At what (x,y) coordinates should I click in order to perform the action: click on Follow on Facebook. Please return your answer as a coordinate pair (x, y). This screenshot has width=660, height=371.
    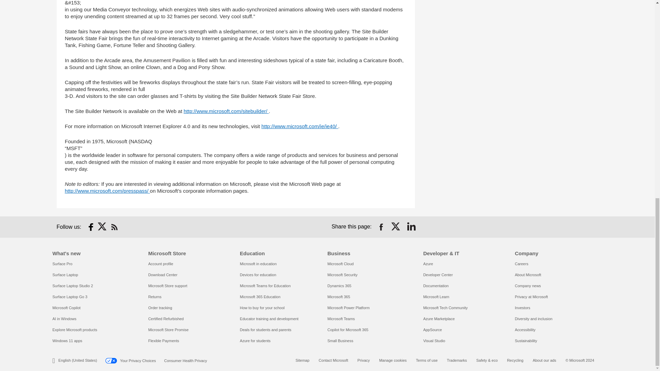
    Looking at the image, I should click on (91, 227).